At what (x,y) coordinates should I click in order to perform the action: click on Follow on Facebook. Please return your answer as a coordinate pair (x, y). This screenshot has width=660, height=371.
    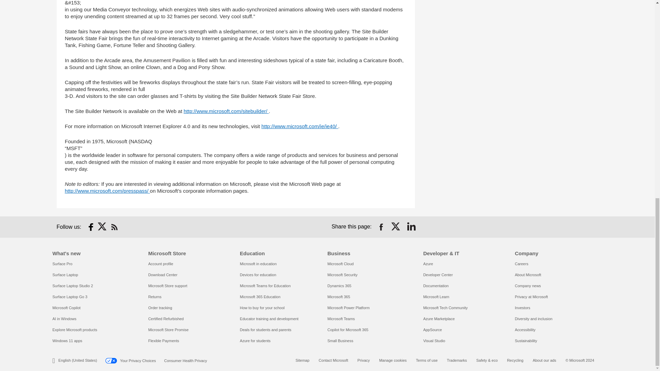
    Looking at the image, I should click on (91, 227).